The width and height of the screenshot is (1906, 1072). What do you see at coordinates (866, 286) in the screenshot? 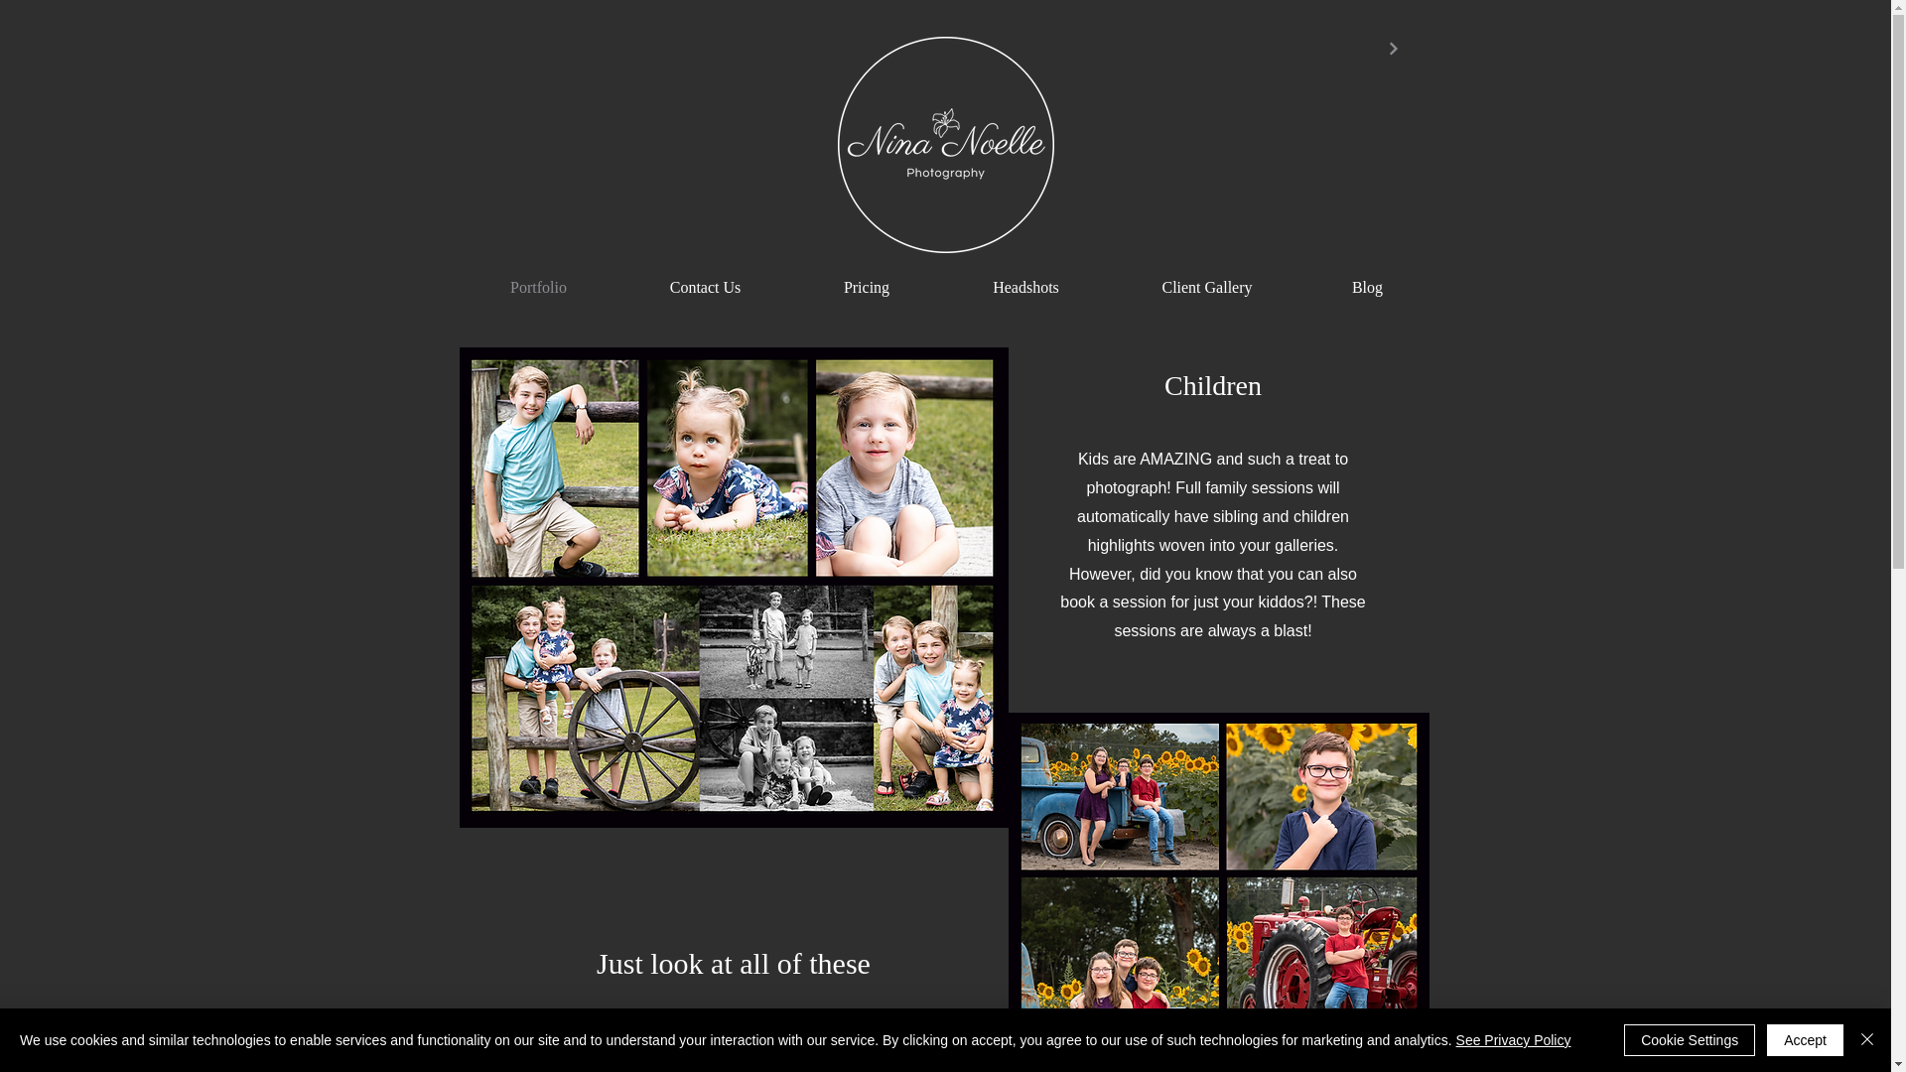
I see `Pricing` at bounding box center [866, 286].